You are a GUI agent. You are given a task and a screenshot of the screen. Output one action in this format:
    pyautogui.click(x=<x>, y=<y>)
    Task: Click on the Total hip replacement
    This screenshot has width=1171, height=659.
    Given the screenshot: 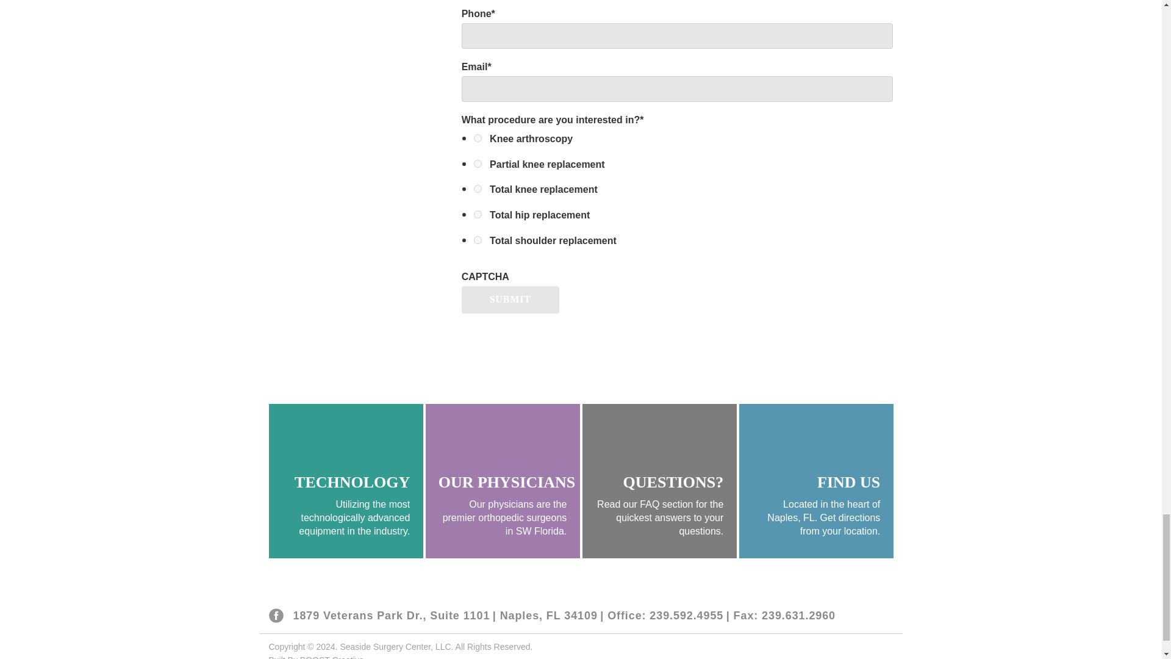 What is the action you would take?
    pyautogui.click(x=478, y=214)
    